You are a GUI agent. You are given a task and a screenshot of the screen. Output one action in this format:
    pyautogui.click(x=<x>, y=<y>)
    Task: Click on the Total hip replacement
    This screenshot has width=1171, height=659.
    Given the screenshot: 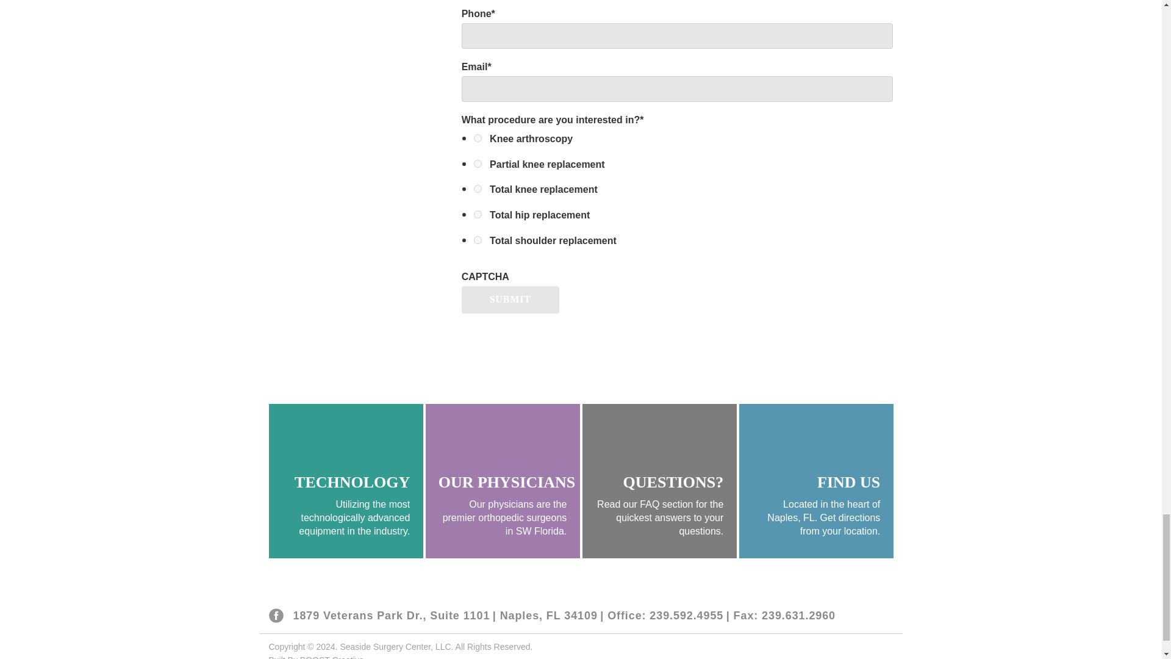 What is the action you would take?
    pyautogui.click(x=478, y=214)
    